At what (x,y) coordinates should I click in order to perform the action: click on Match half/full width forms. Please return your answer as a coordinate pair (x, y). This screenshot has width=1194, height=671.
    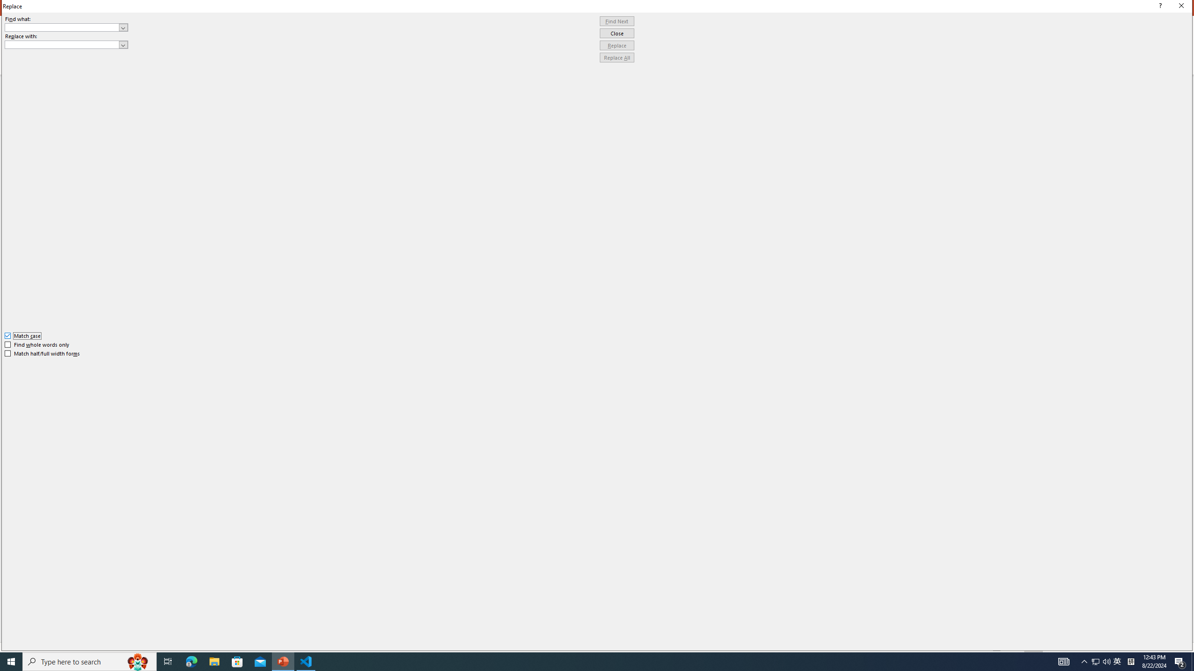
    Looking at the image, I should click on (43, 354).